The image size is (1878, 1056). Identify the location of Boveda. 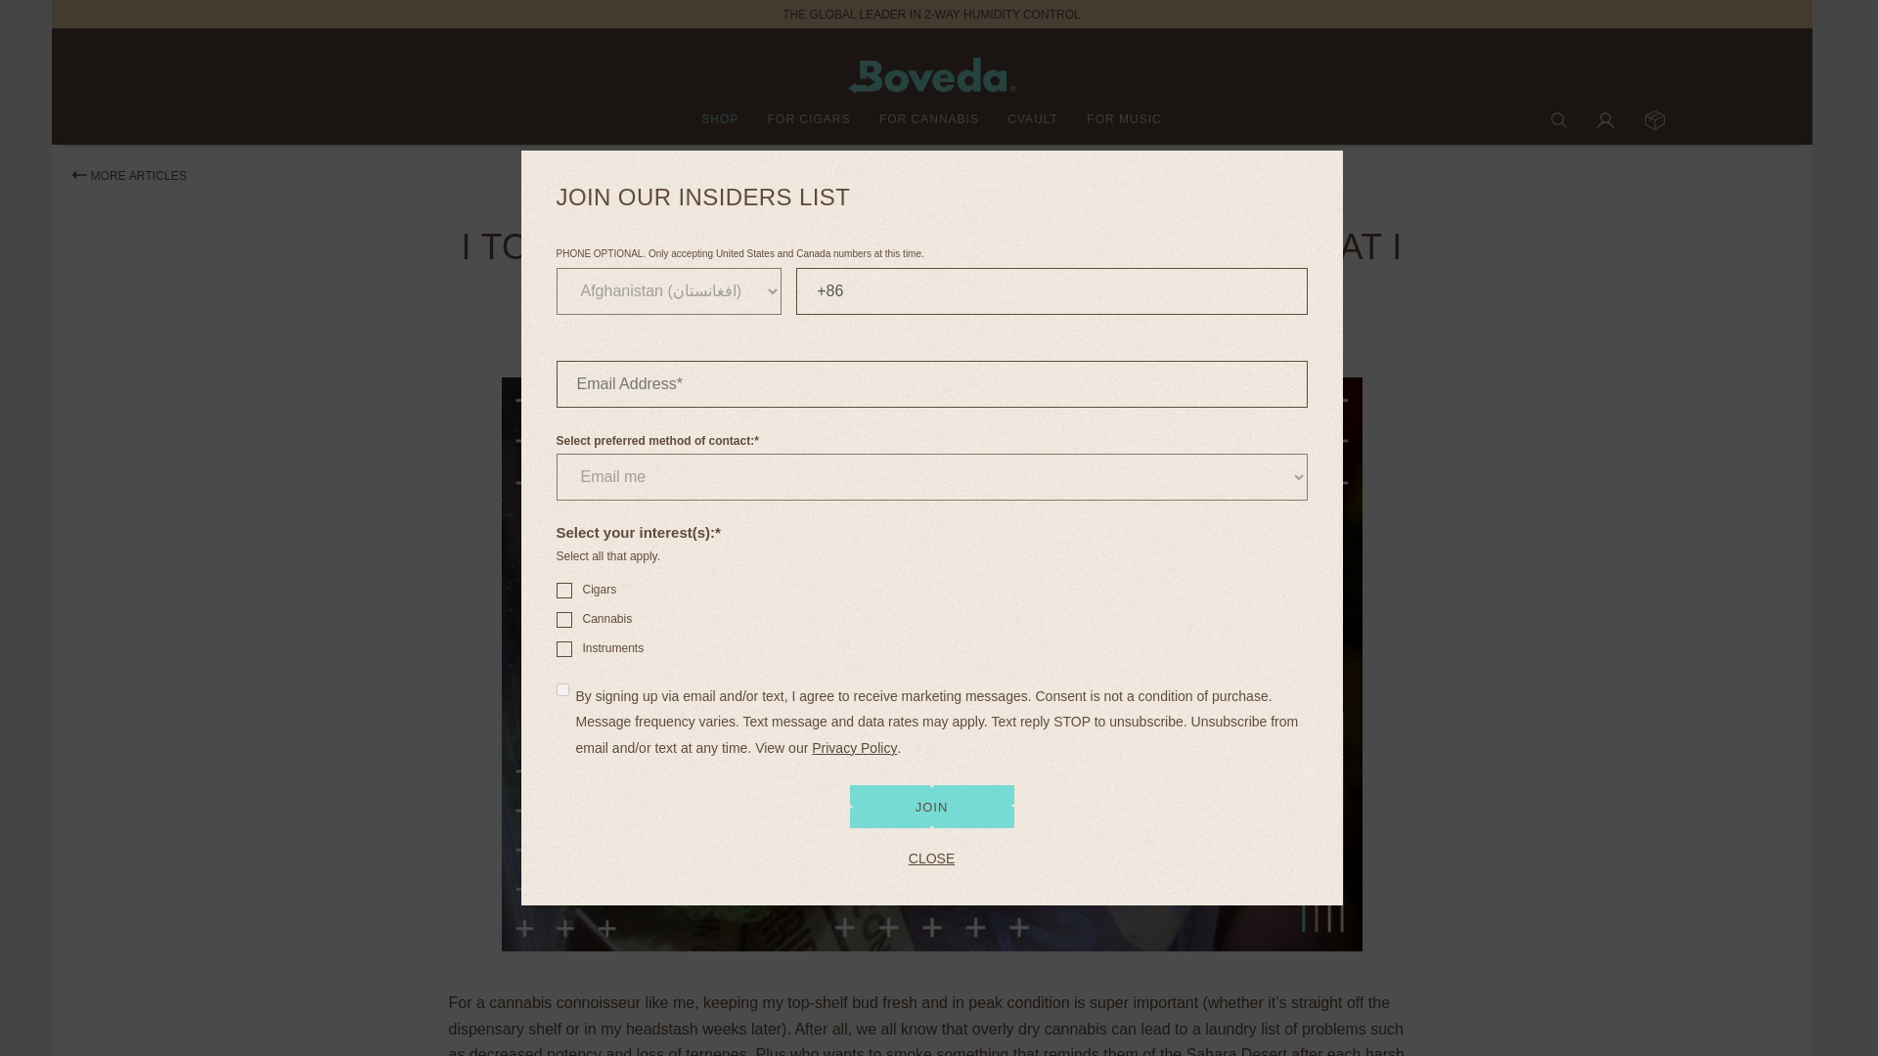
(931, 76).